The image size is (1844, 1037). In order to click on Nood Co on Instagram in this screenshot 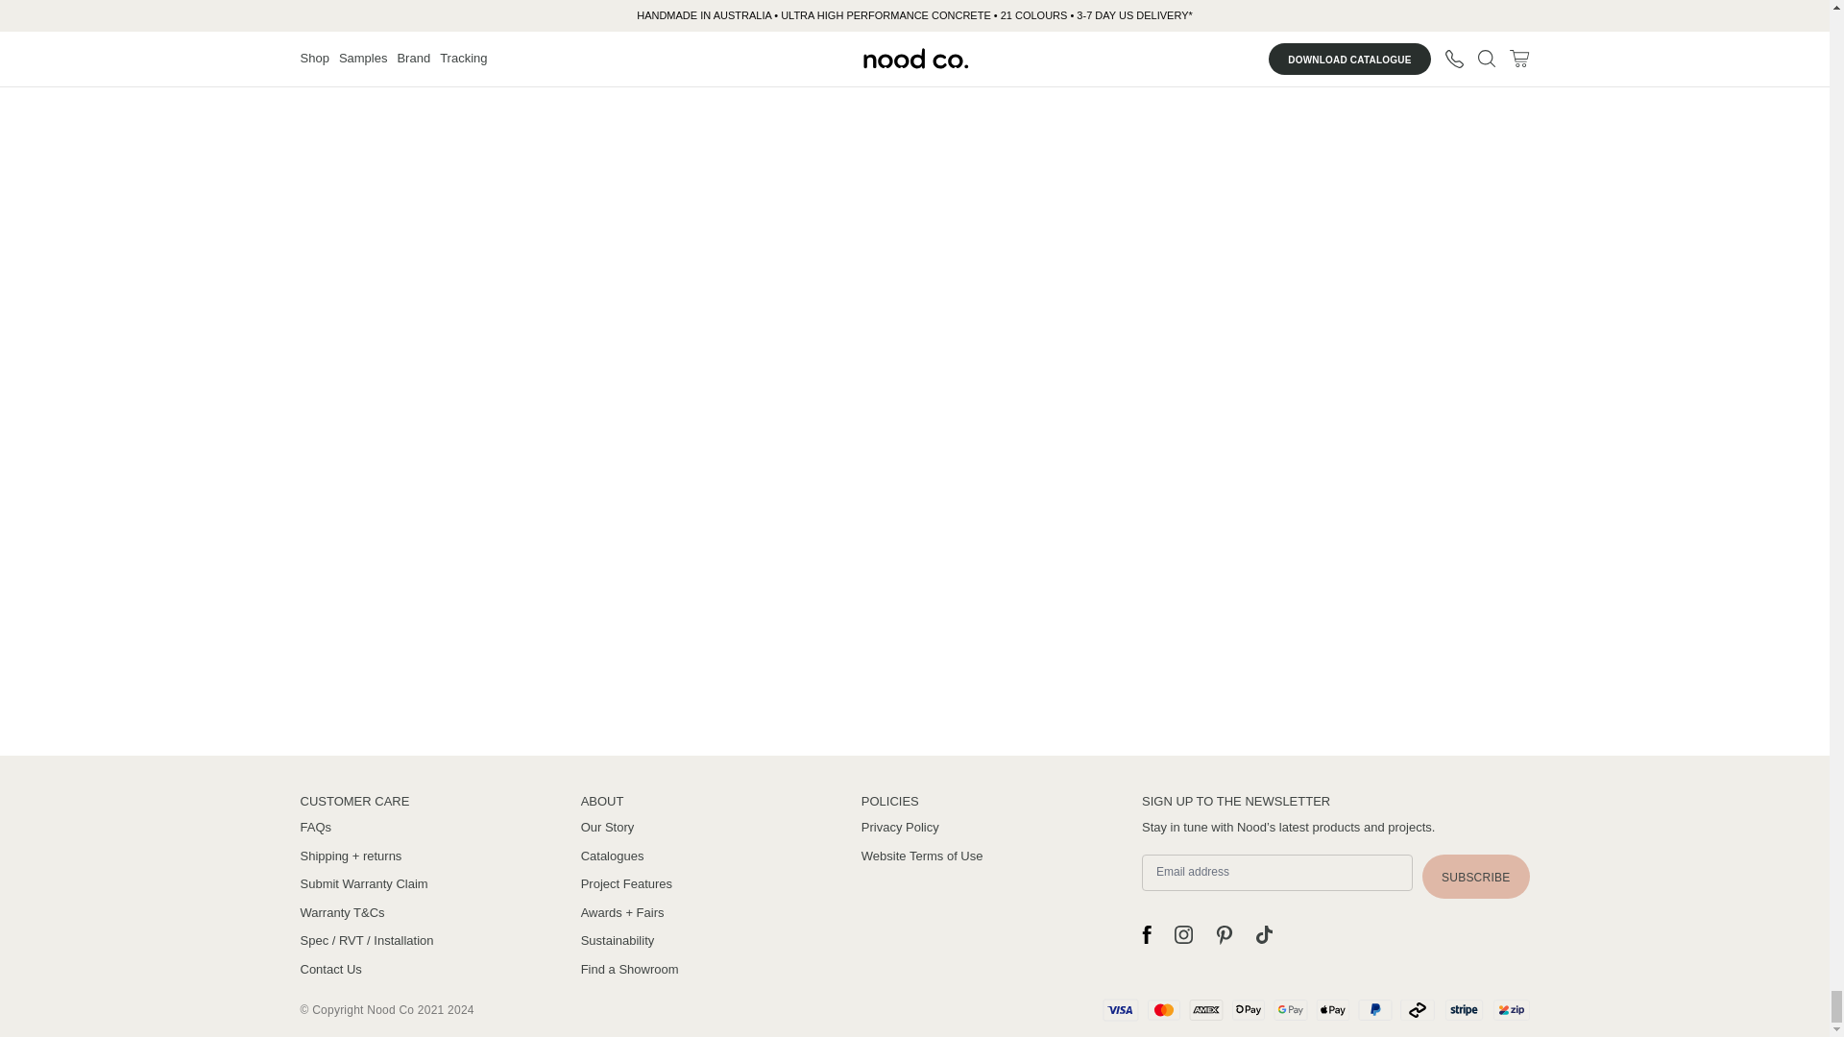, I will do `click(1183, 935)`.